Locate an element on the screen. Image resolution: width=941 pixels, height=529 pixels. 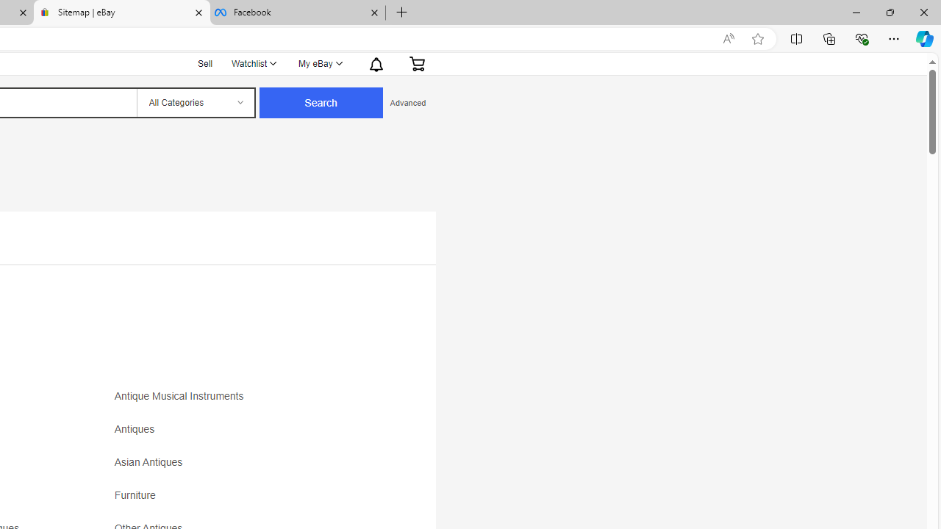
Antiques is located at coordinates (244, 434).